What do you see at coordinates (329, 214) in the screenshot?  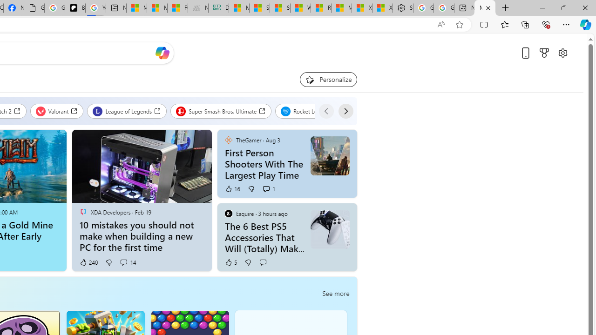 I see `Hide this story` at bounding box center [329, 214].